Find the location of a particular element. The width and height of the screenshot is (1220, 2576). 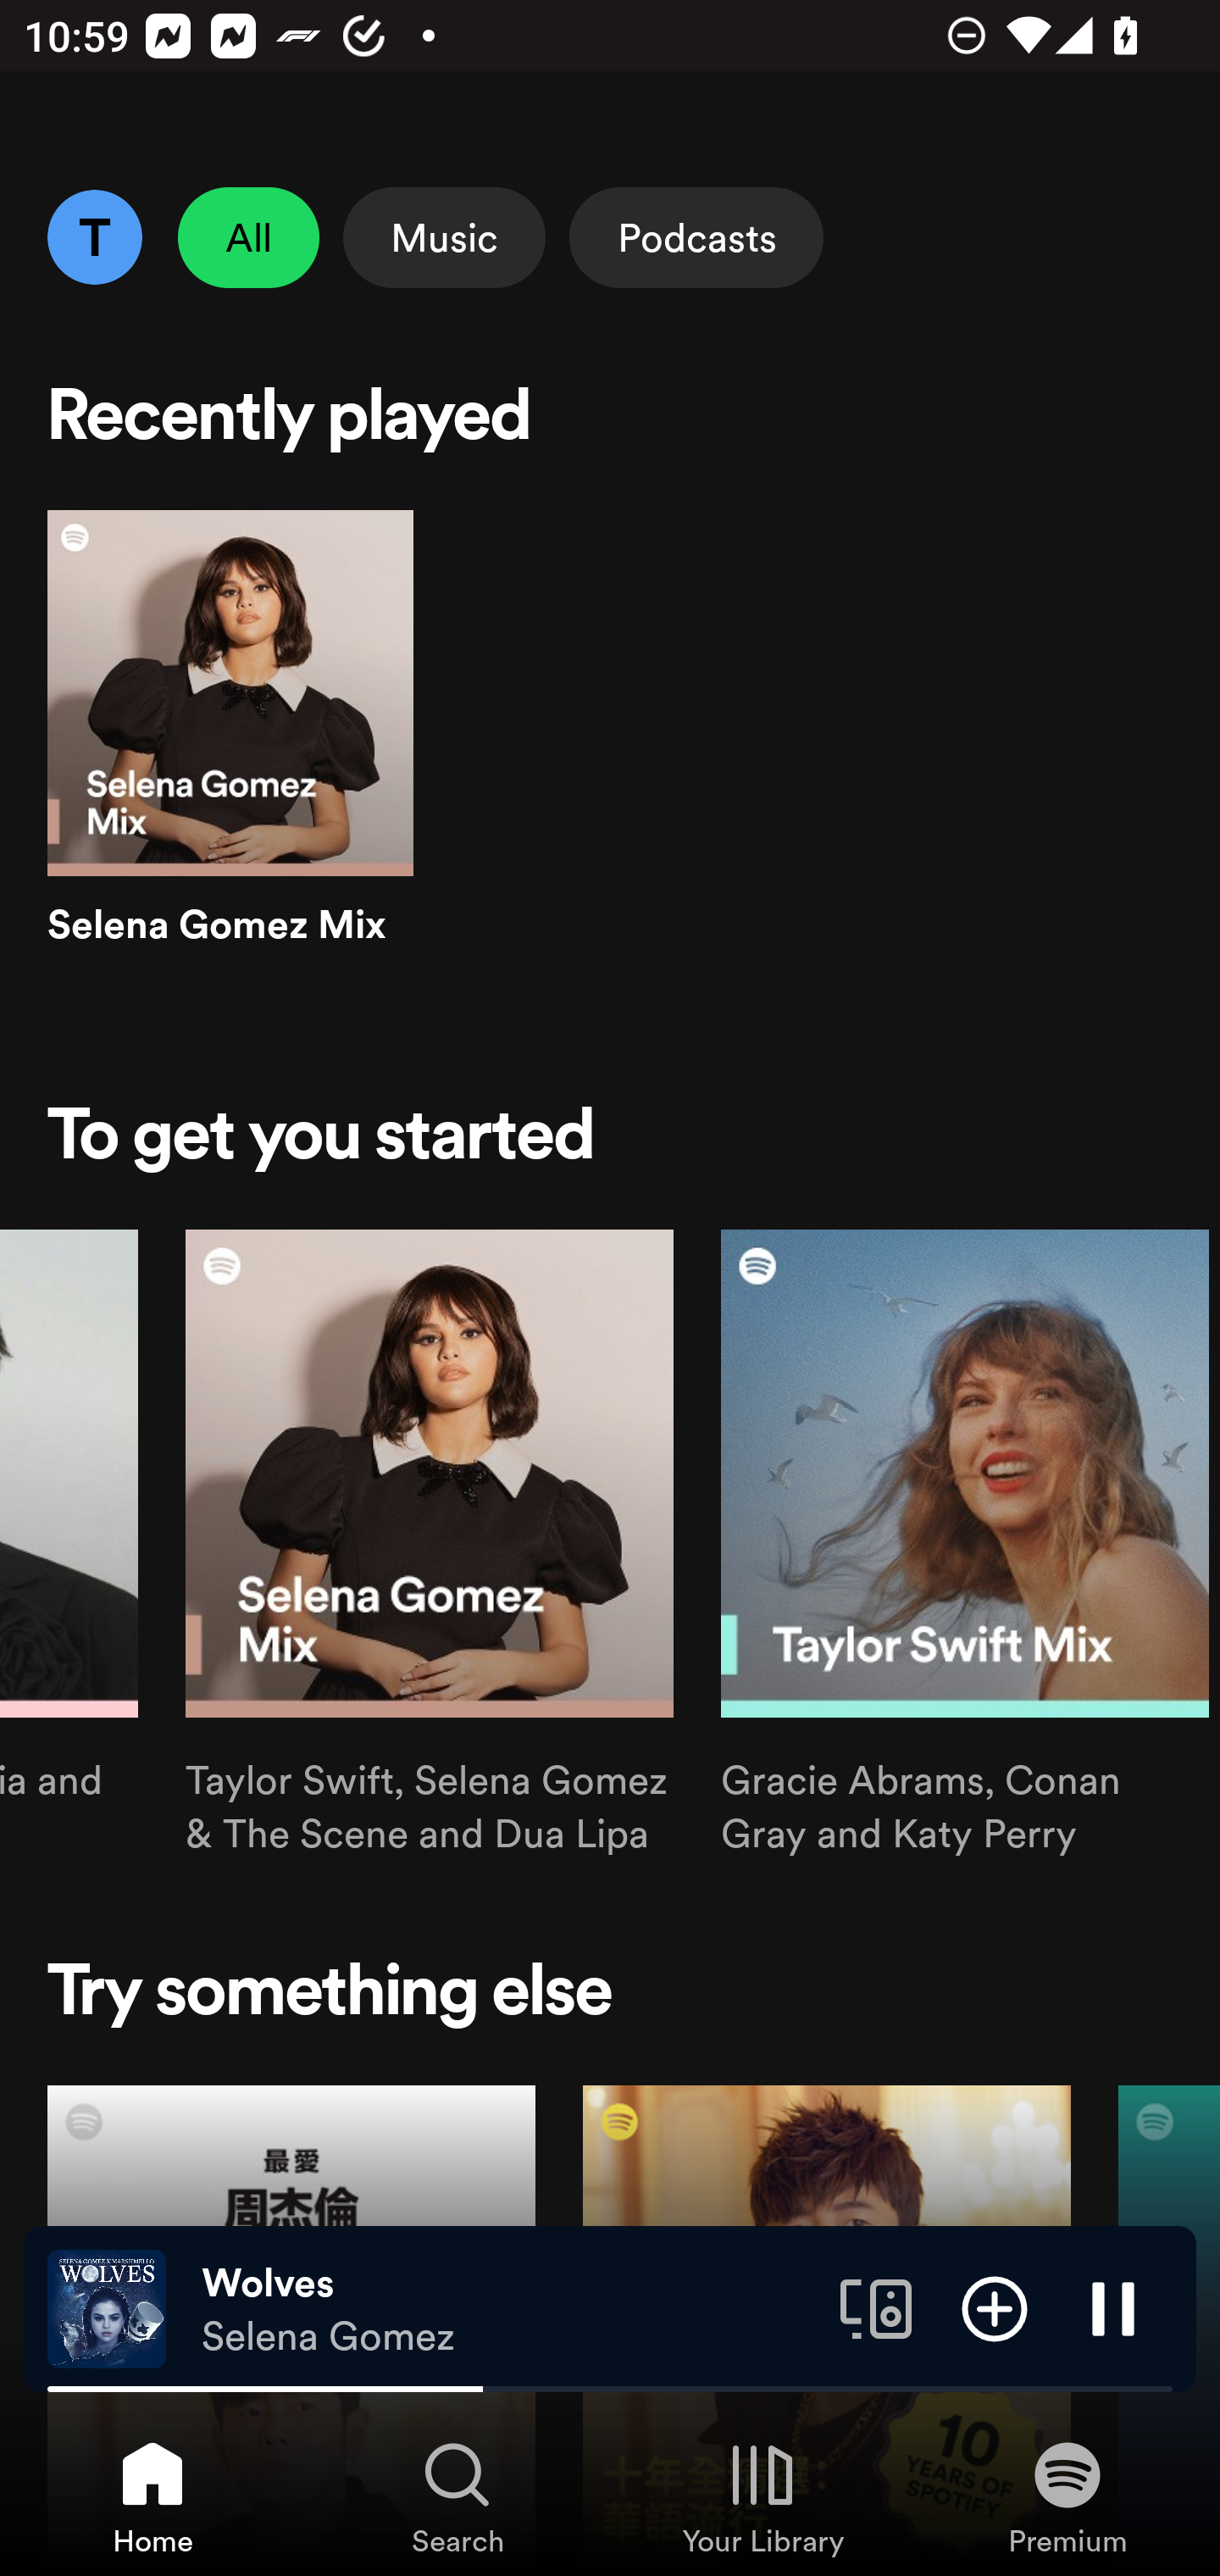

Pause is located at coordinates (1113, 2307).